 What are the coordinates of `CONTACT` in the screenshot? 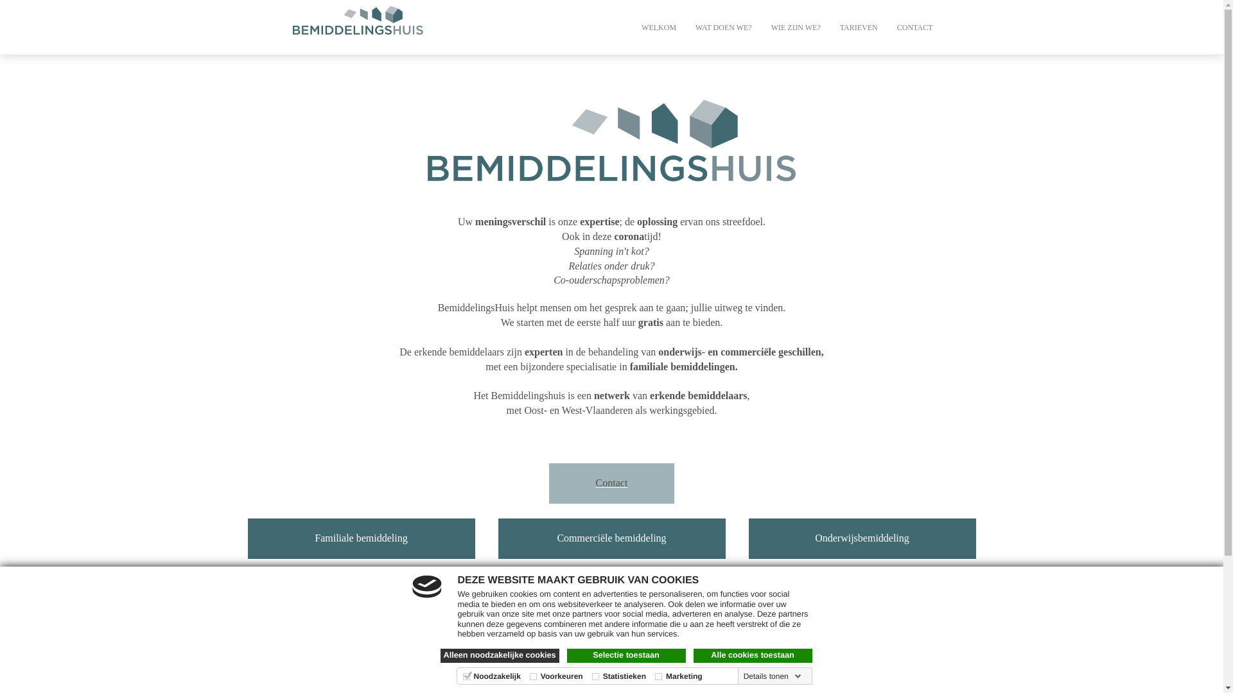 It's located at (915, 27).